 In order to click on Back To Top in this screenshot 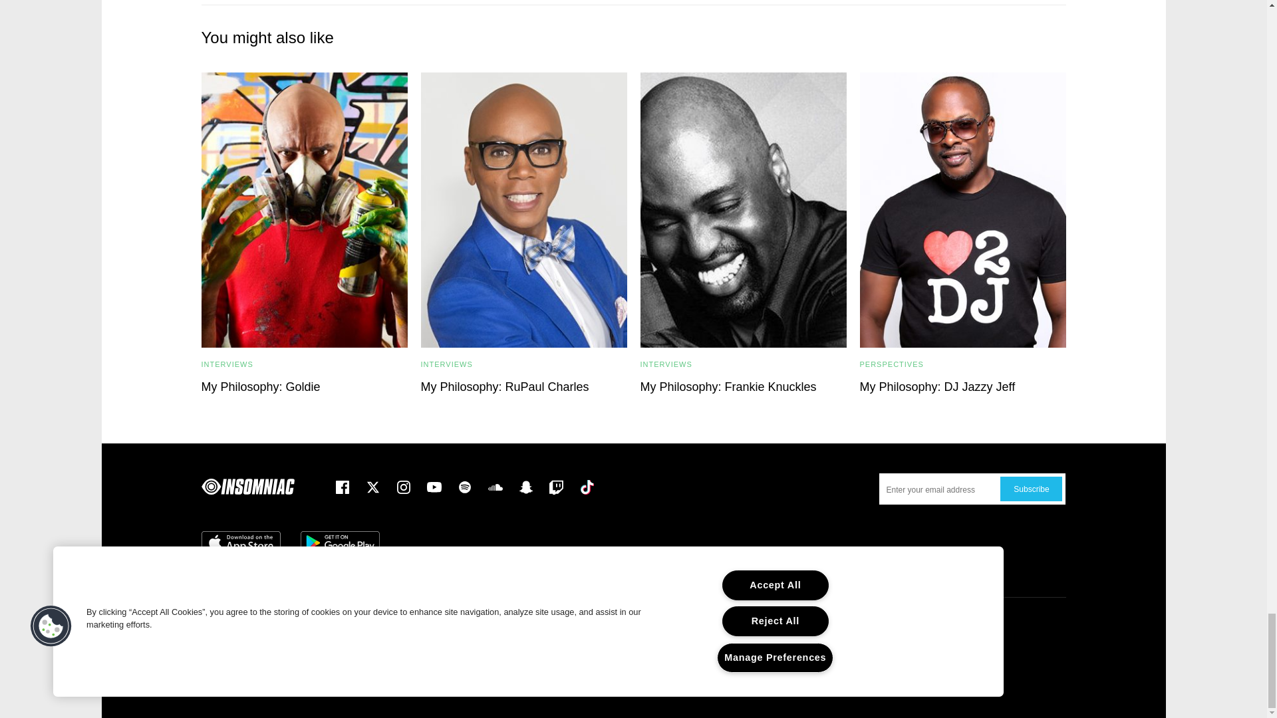, I will do `click(633, 596)`.